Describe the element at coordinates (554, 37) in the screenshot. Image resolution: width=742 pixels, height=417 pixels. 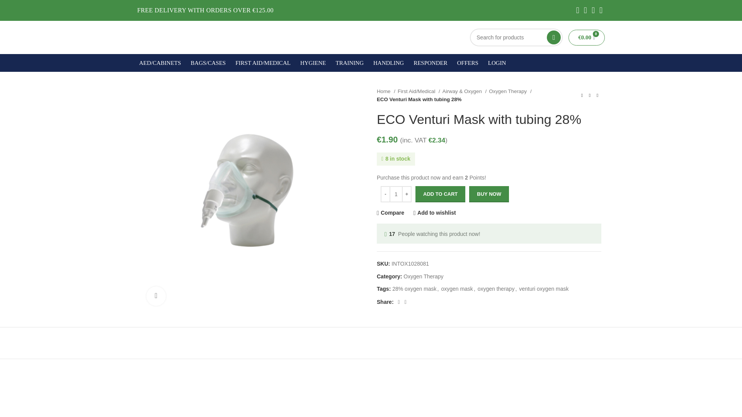
I see `SEARCH` at that location.